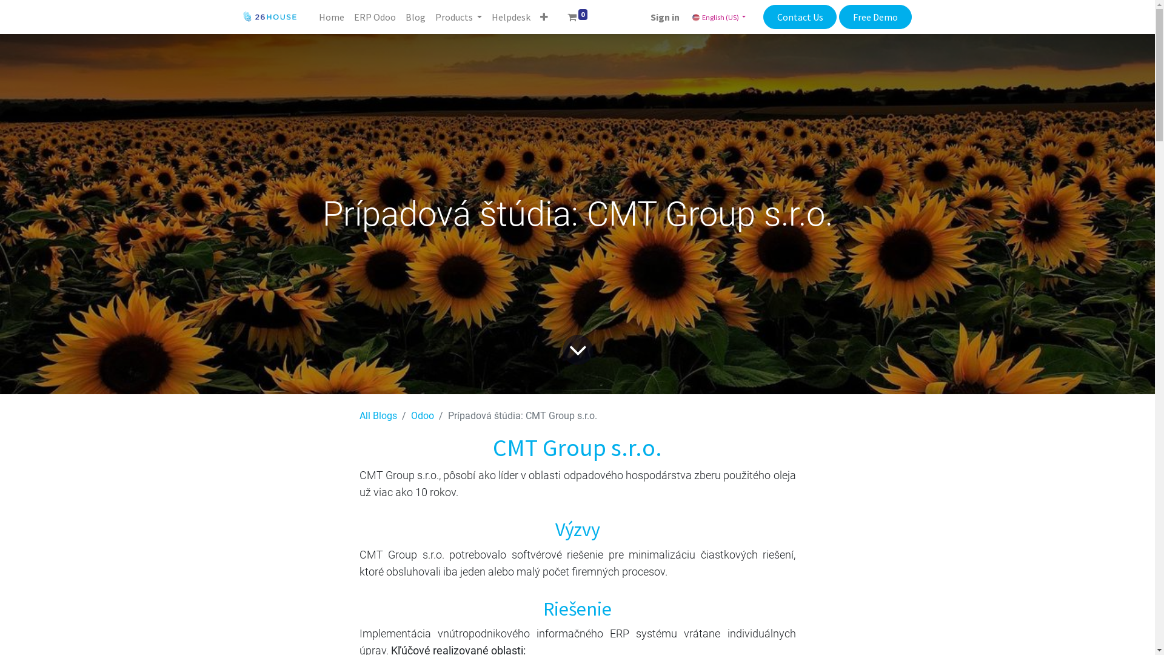  Describe the element at coordinates (511, 17) in the screenshot. I see `Helpdesk` at that location.